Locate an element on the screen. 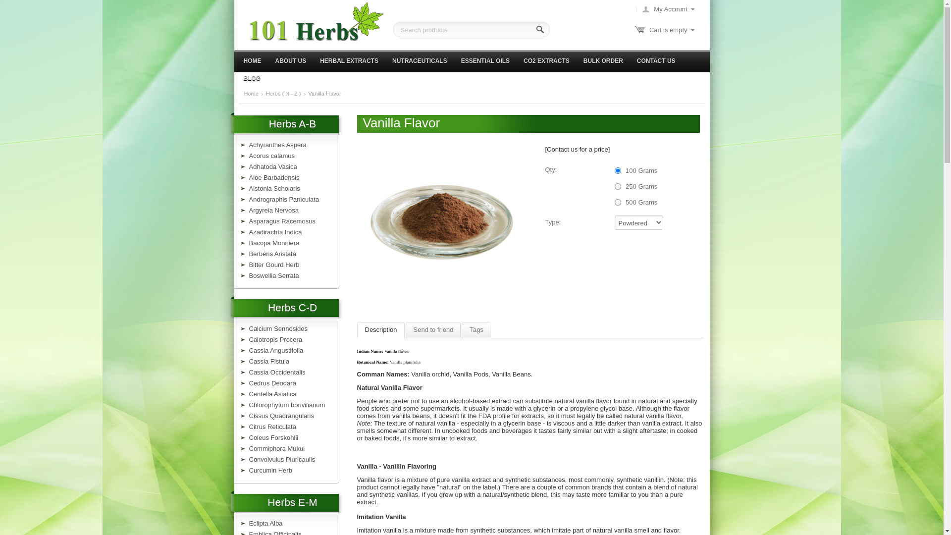 This screenshot has height=535, width=951. Berberis Aristata is located at coordinates (272, 254).